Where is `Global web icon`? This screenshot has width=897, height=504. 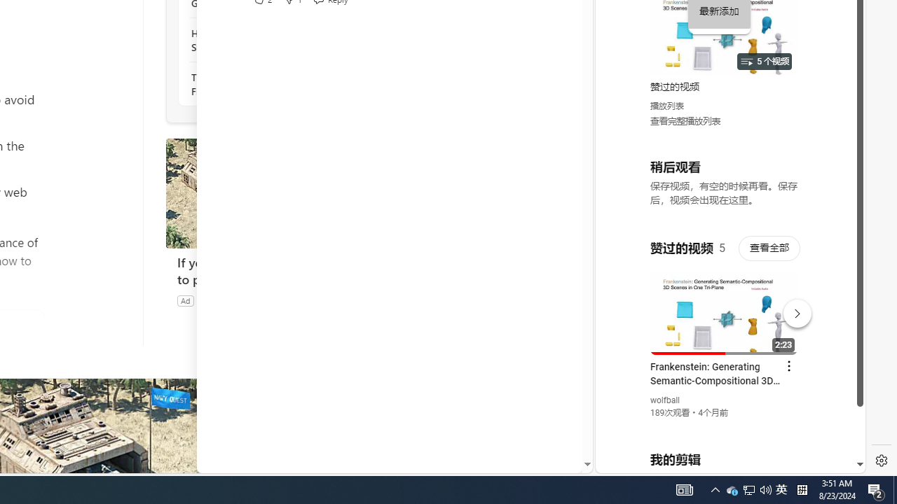 Global web icon is located at coordinates (622, 302).